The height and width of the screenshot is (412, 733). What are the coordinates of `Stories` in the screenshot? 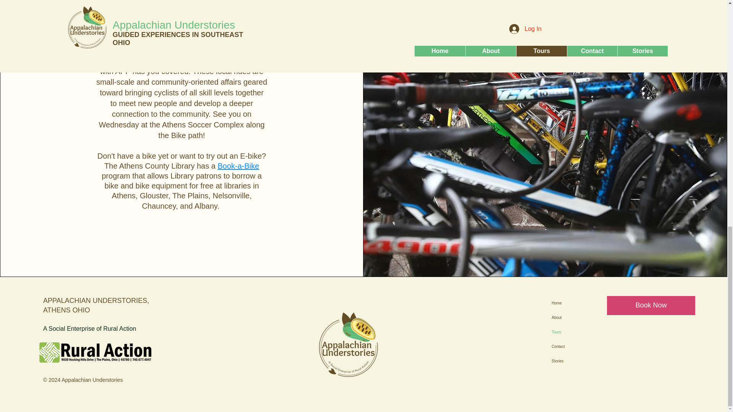 It's located at (594, 361).